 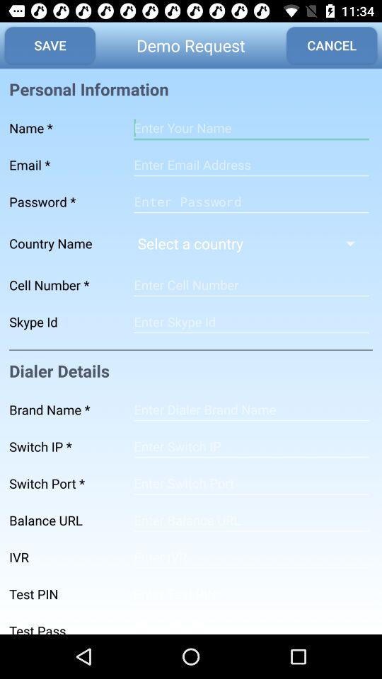 What do you see at coordinates (251, 521) in the screenshot?
I see `type the text` at bounding box center [251, 521].